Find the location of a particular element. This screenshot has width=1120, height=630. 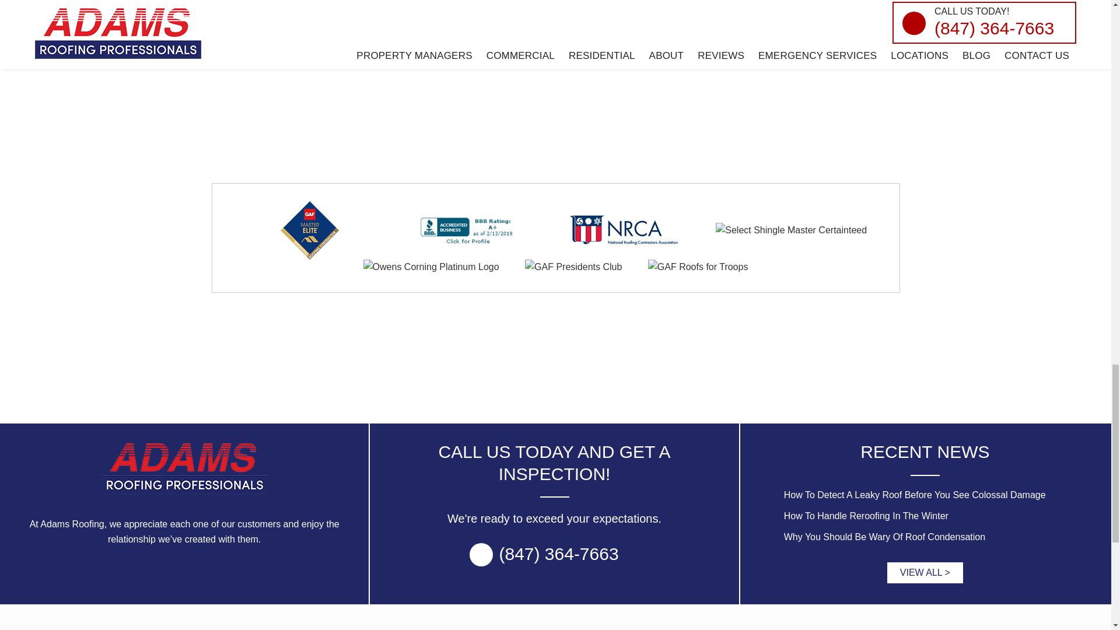

National Roofing Contractors Association is located at coordinates (624, 230).